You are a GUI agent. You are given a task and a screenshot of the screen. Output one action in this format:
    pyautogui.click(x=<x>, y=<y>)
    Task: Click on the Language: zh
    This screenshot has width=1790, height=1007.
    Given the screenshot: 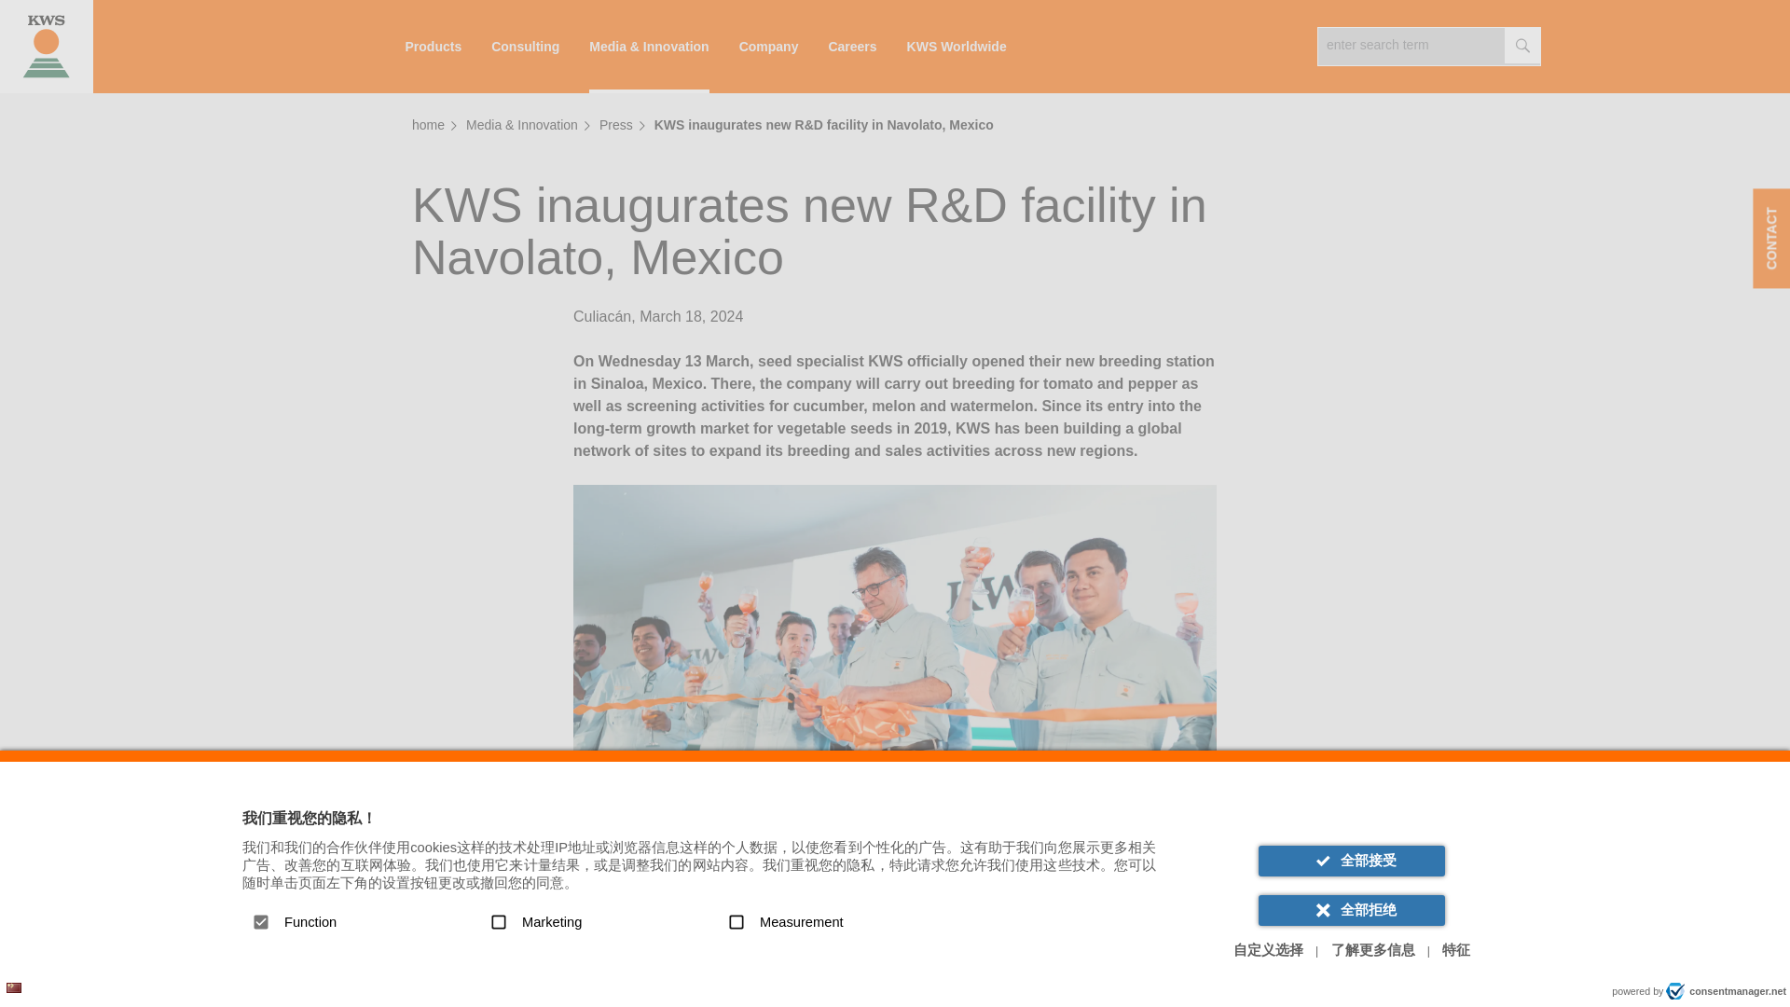 What is the action you would take?
    pyautogui.click(x=13, y=987)
    